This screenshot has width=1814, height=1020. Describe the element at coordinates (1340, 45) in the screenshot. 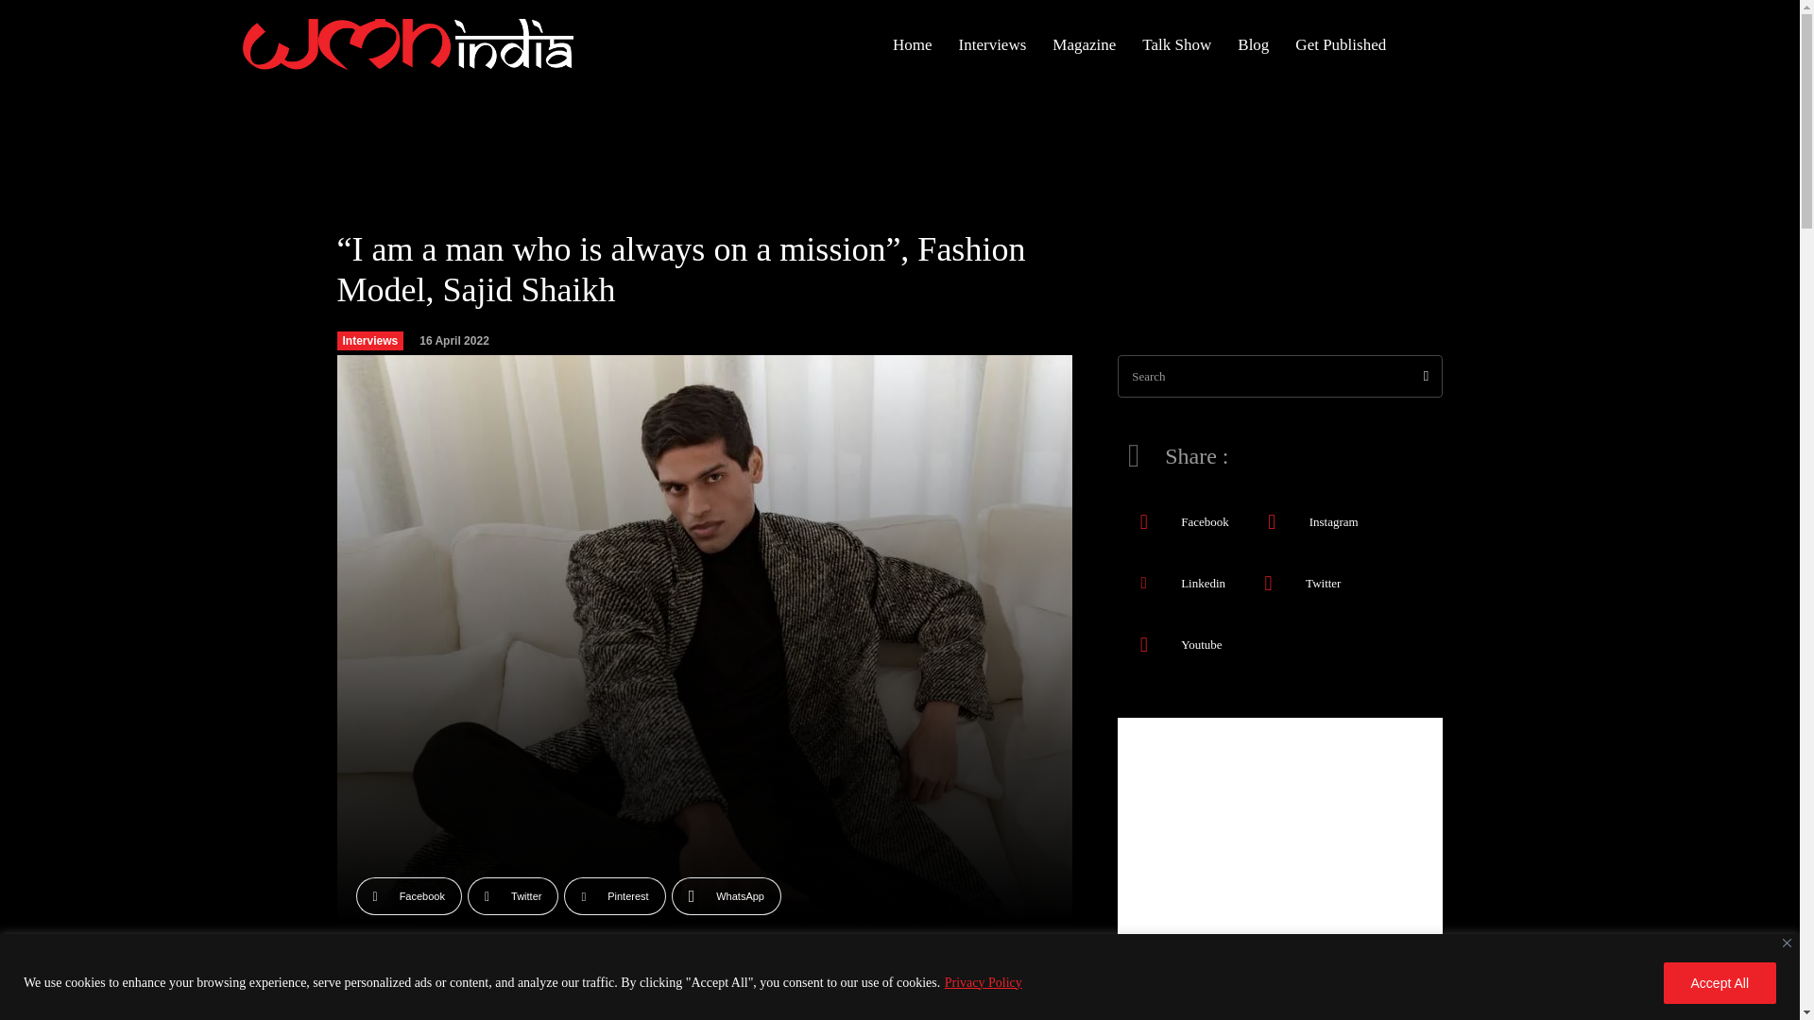

I see `Get Published` at that location.